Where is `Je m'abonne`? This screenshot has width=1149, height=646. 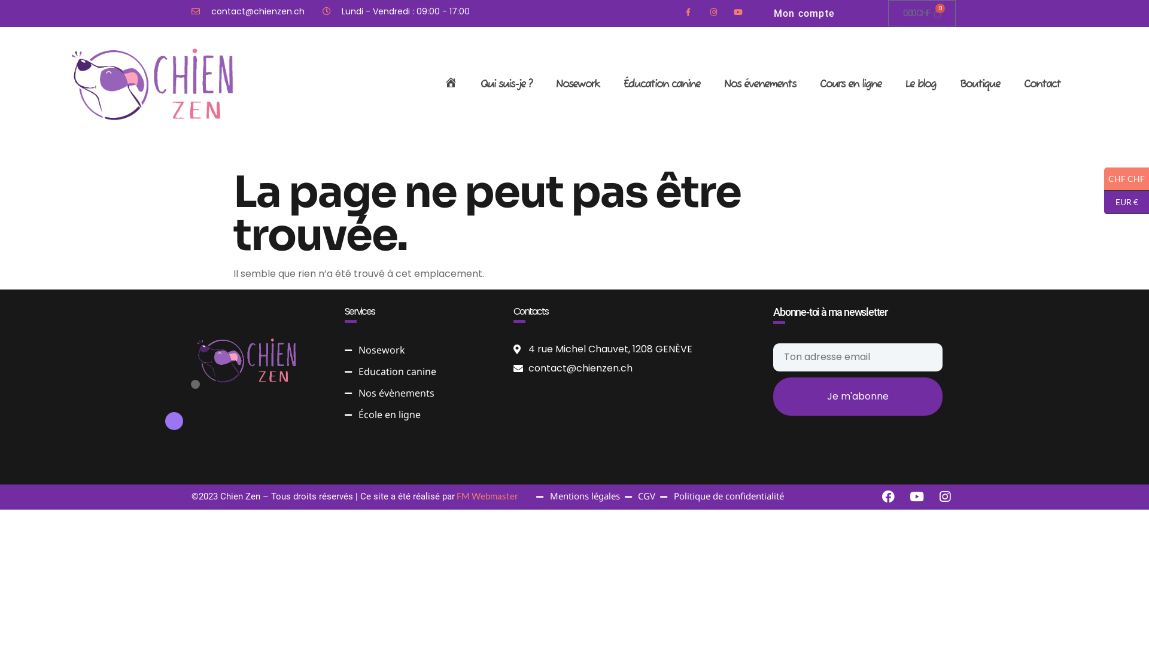 Je m'abonne is located at coordinates (858, 397).